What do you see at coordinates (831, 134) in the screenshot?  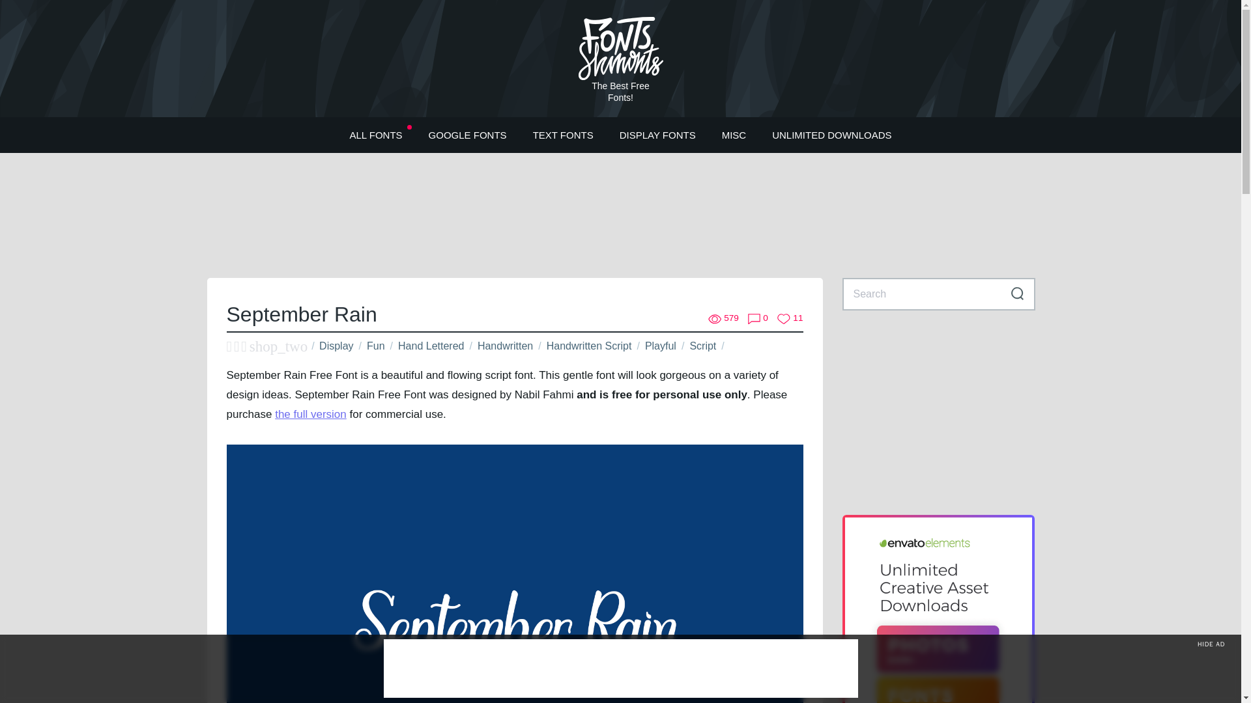 I see `UNLIMITED DOWNLOADS` at bounding box center [831, 134].